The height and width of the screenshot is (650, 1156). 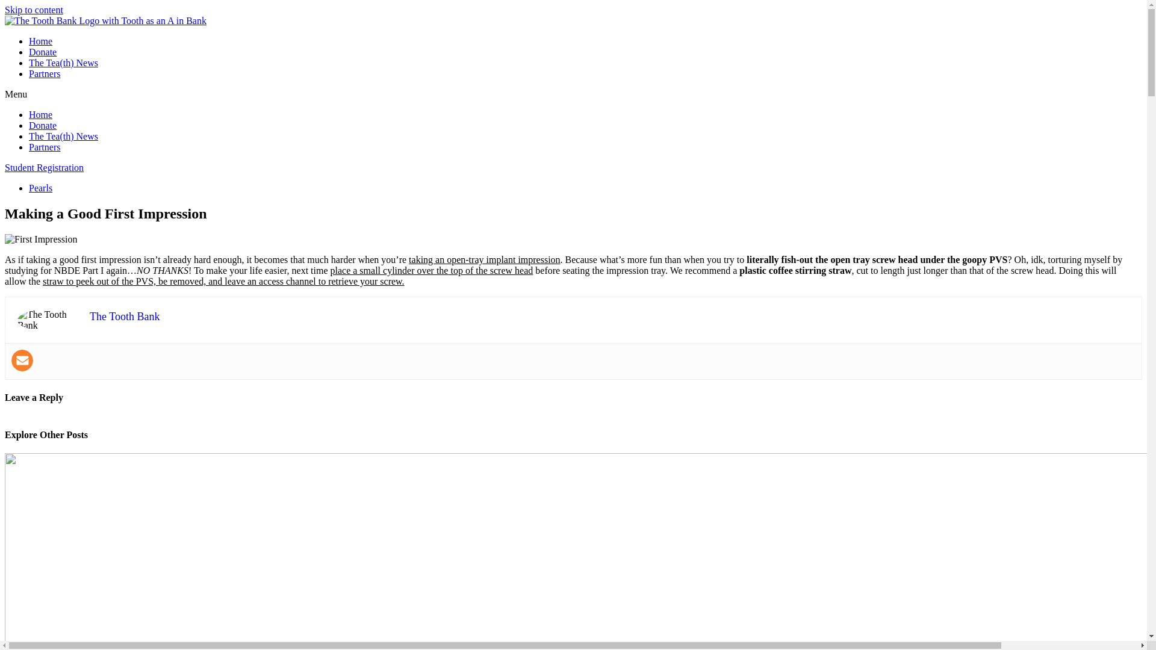 What do you see at coordinates (124, 317) in the screenshot?
I see `The Tooth Bank` at bounding box center [124, 317].